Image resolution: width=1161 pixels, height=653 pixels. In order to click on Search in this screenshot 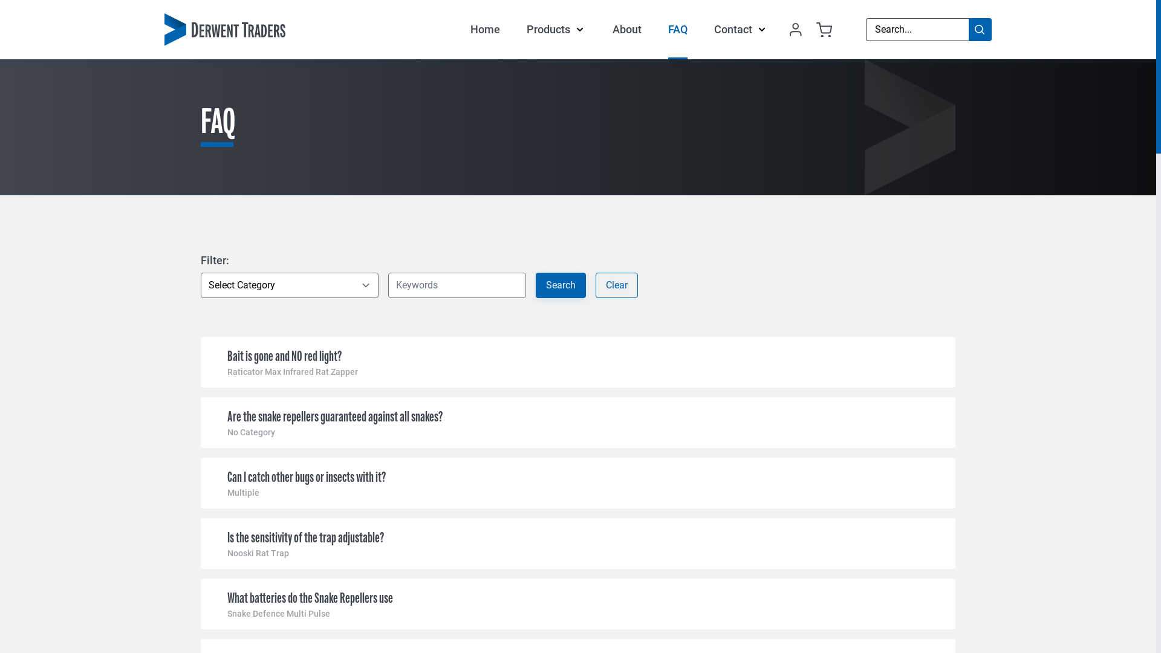, I will do `click(561, 285)`.